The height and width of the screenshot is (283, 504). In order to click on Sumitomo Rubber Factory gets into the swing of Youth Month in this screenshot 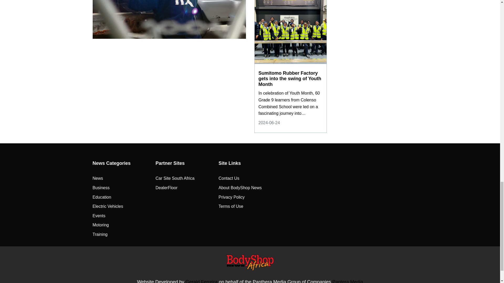, I will do `click(290, 79)`.